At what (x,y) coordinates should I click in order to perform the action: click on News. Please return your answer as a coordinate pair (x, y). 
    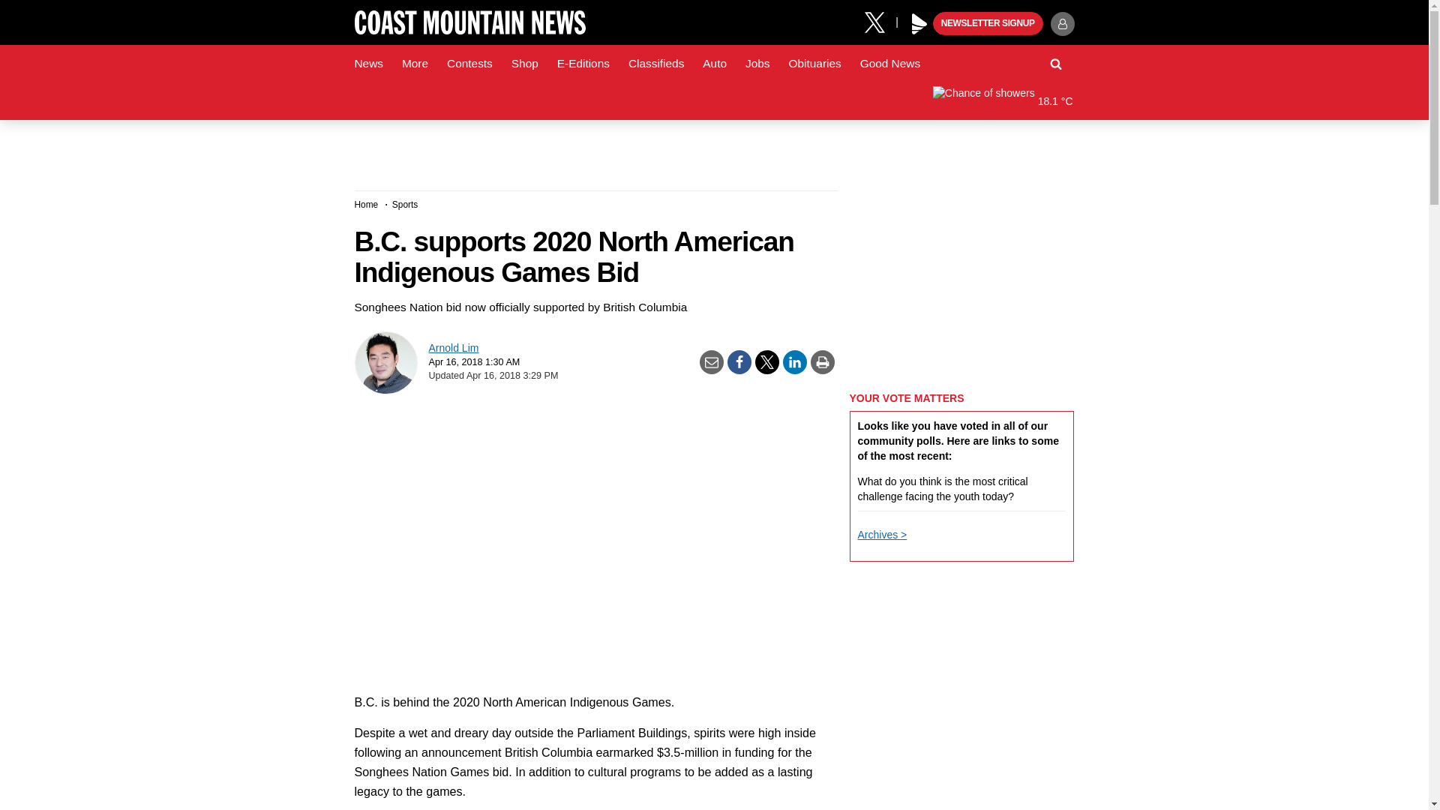
    Looking at the image, I should click on (368, 64).